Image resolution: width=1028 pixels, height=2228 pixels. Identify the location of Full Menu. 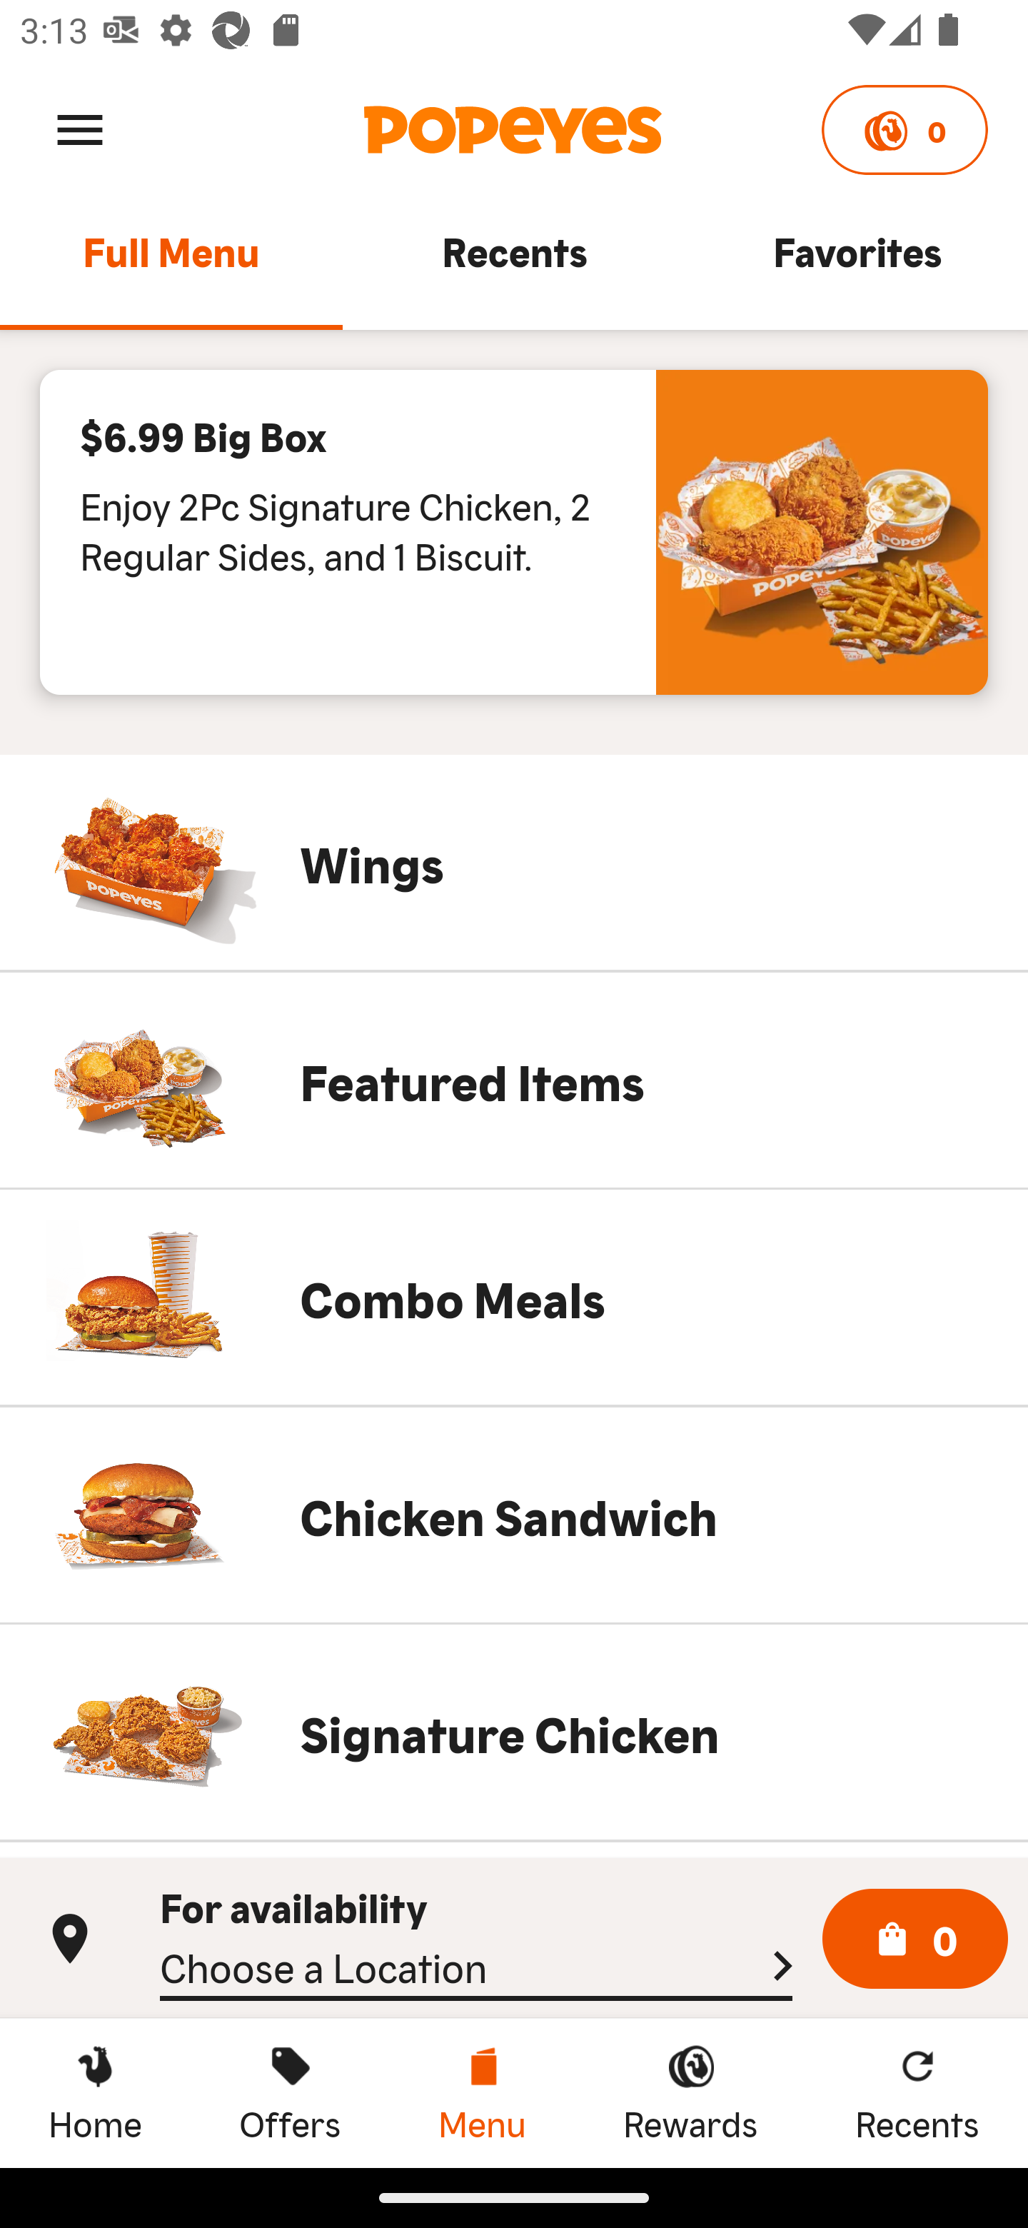
(171, 264).